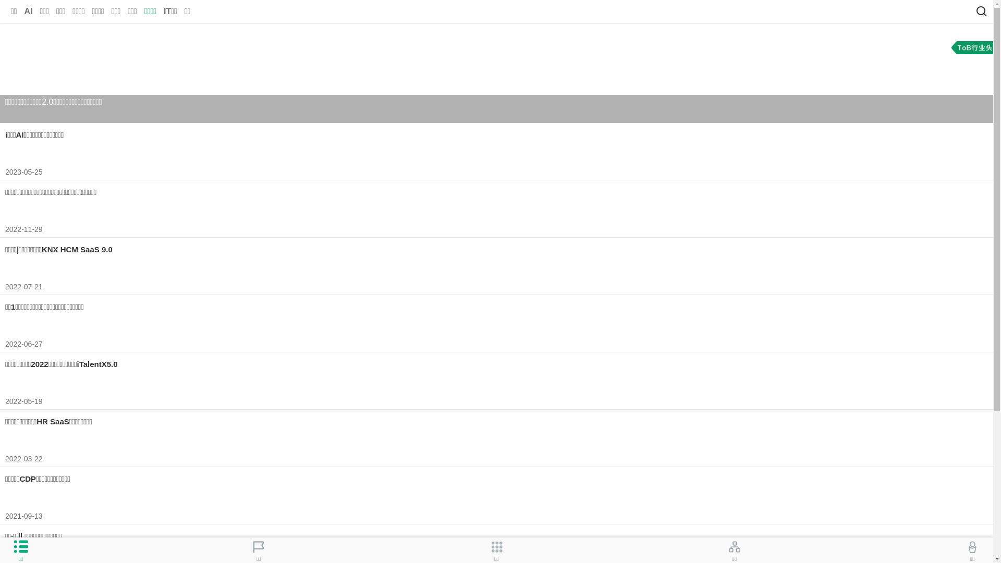 Image resolution: width=1001 pixels, height=563 pixels. I want to click on AI, so click(29, 11).